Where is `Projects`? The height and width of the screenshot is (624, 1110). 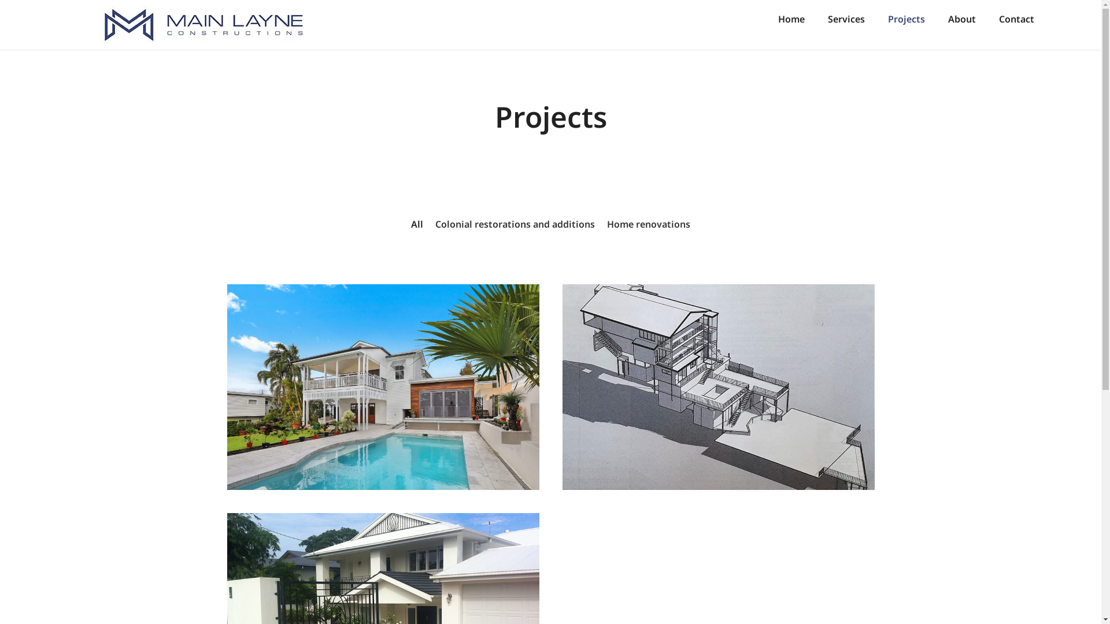
Projects is located at coordinates (906, 19).